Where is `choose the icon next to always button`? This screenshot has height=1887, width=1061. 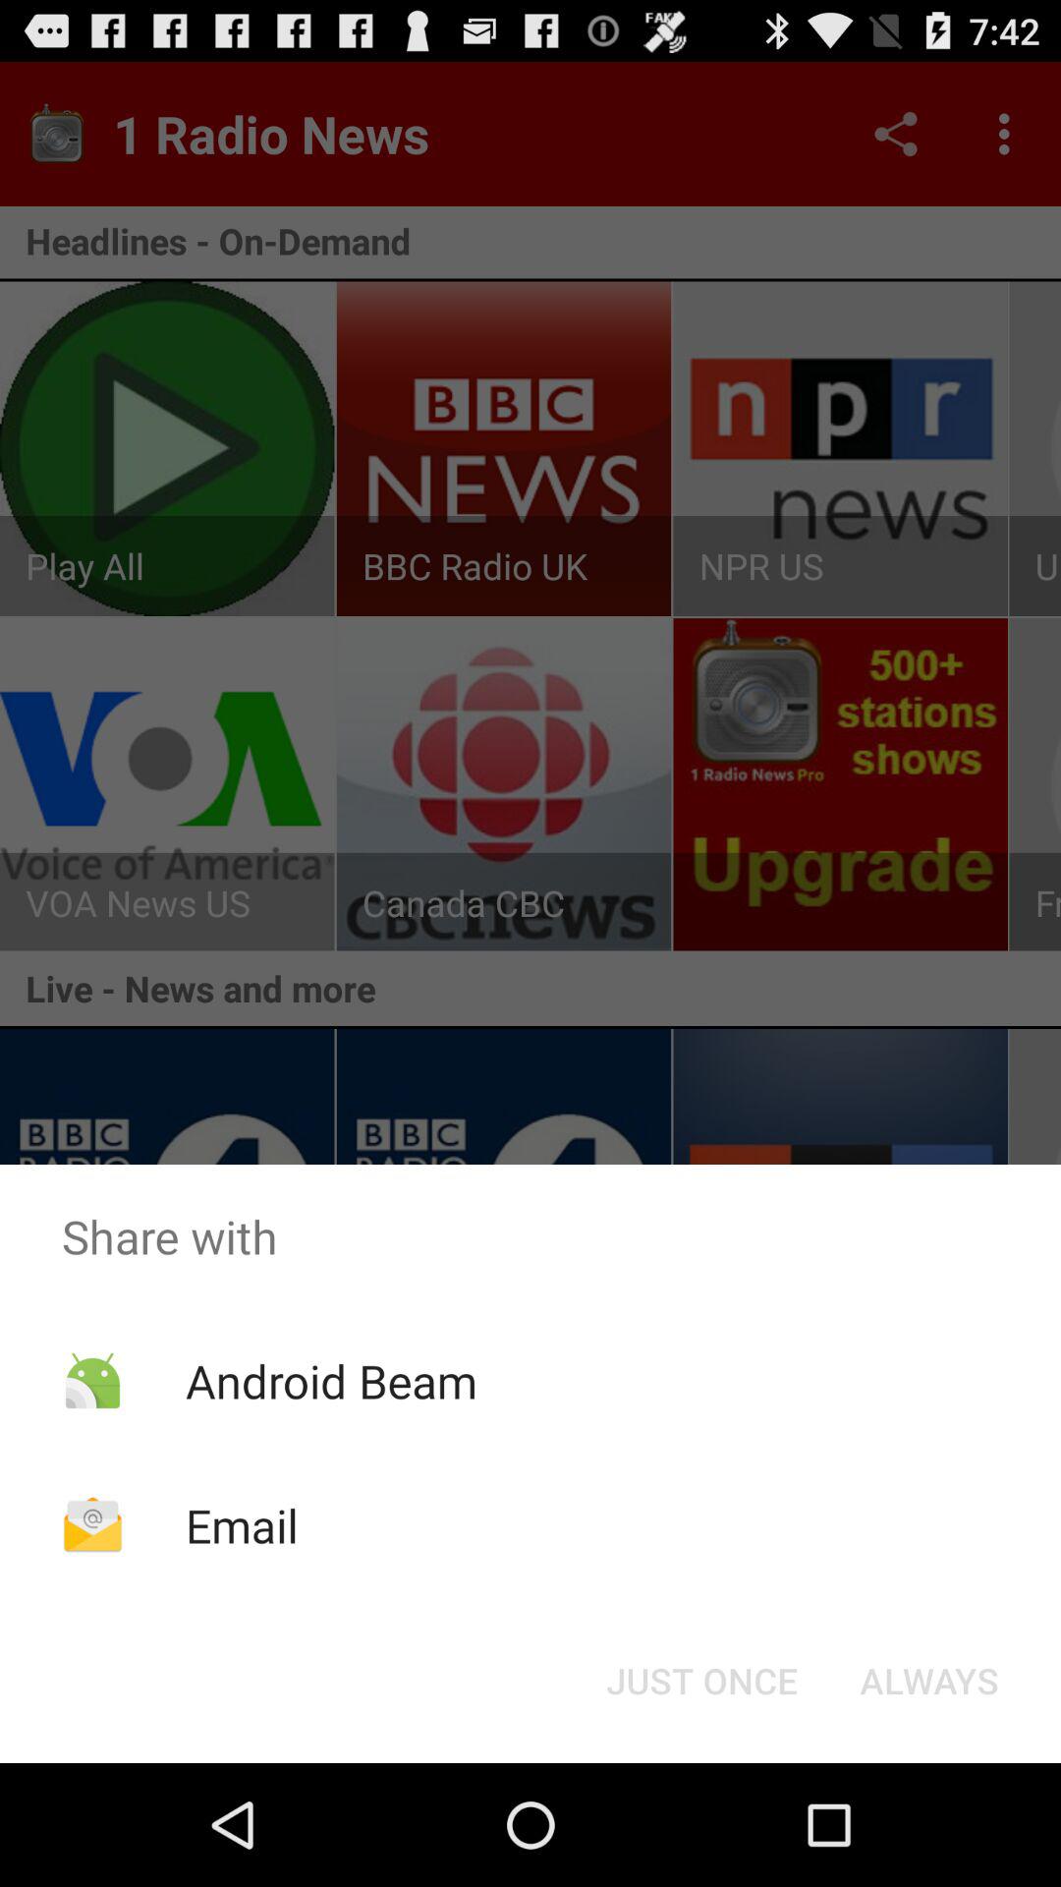 choose the icon next to always button is located at coordinates (701, 1681).